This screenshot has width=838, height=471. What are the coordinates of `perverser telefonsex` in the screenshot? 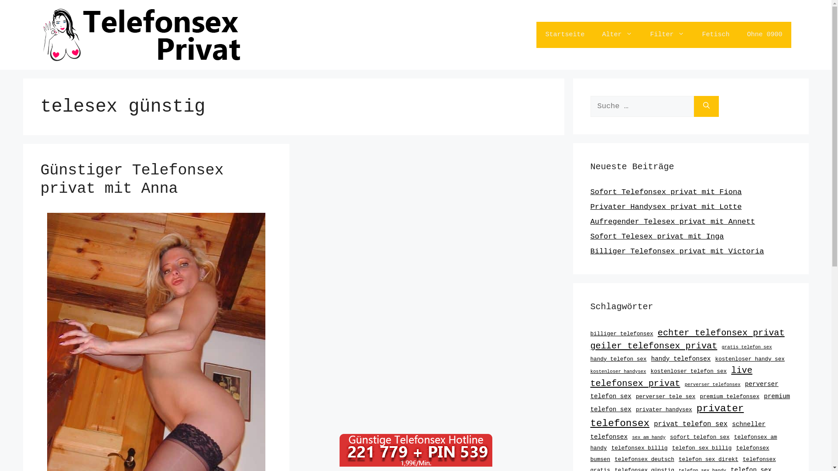 It's located at (713, 385).